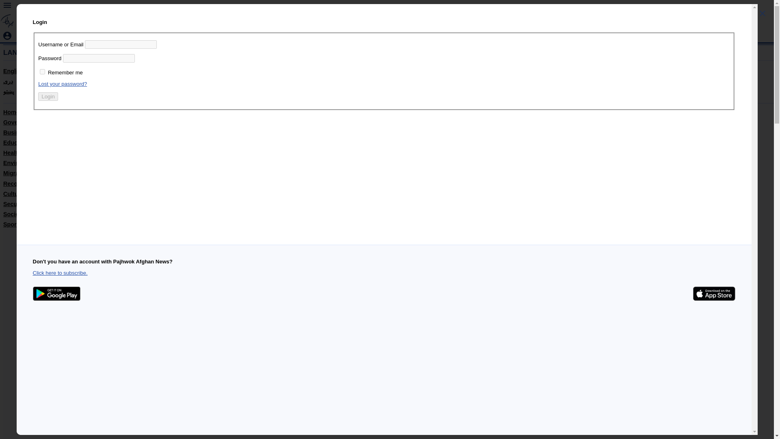 This screenshot has height=439, width=780. Describe the element at coordinates (48, 96) in the screenshot. I see `Login` at that location.